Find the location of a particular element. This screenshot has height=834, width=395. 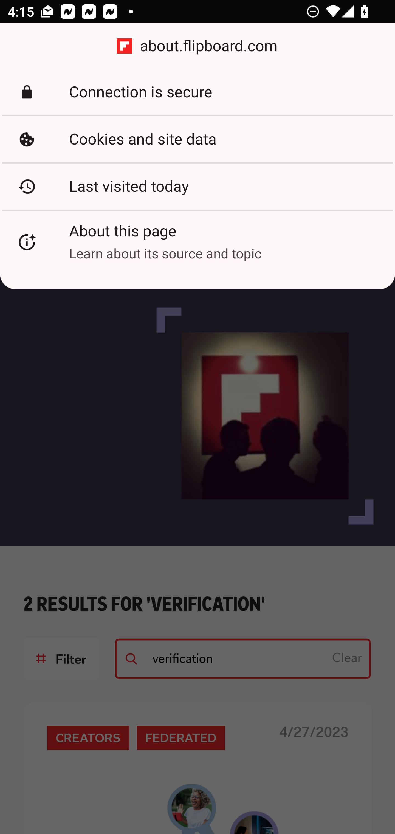

Cookies and site data is located at coordinates (198, 139).